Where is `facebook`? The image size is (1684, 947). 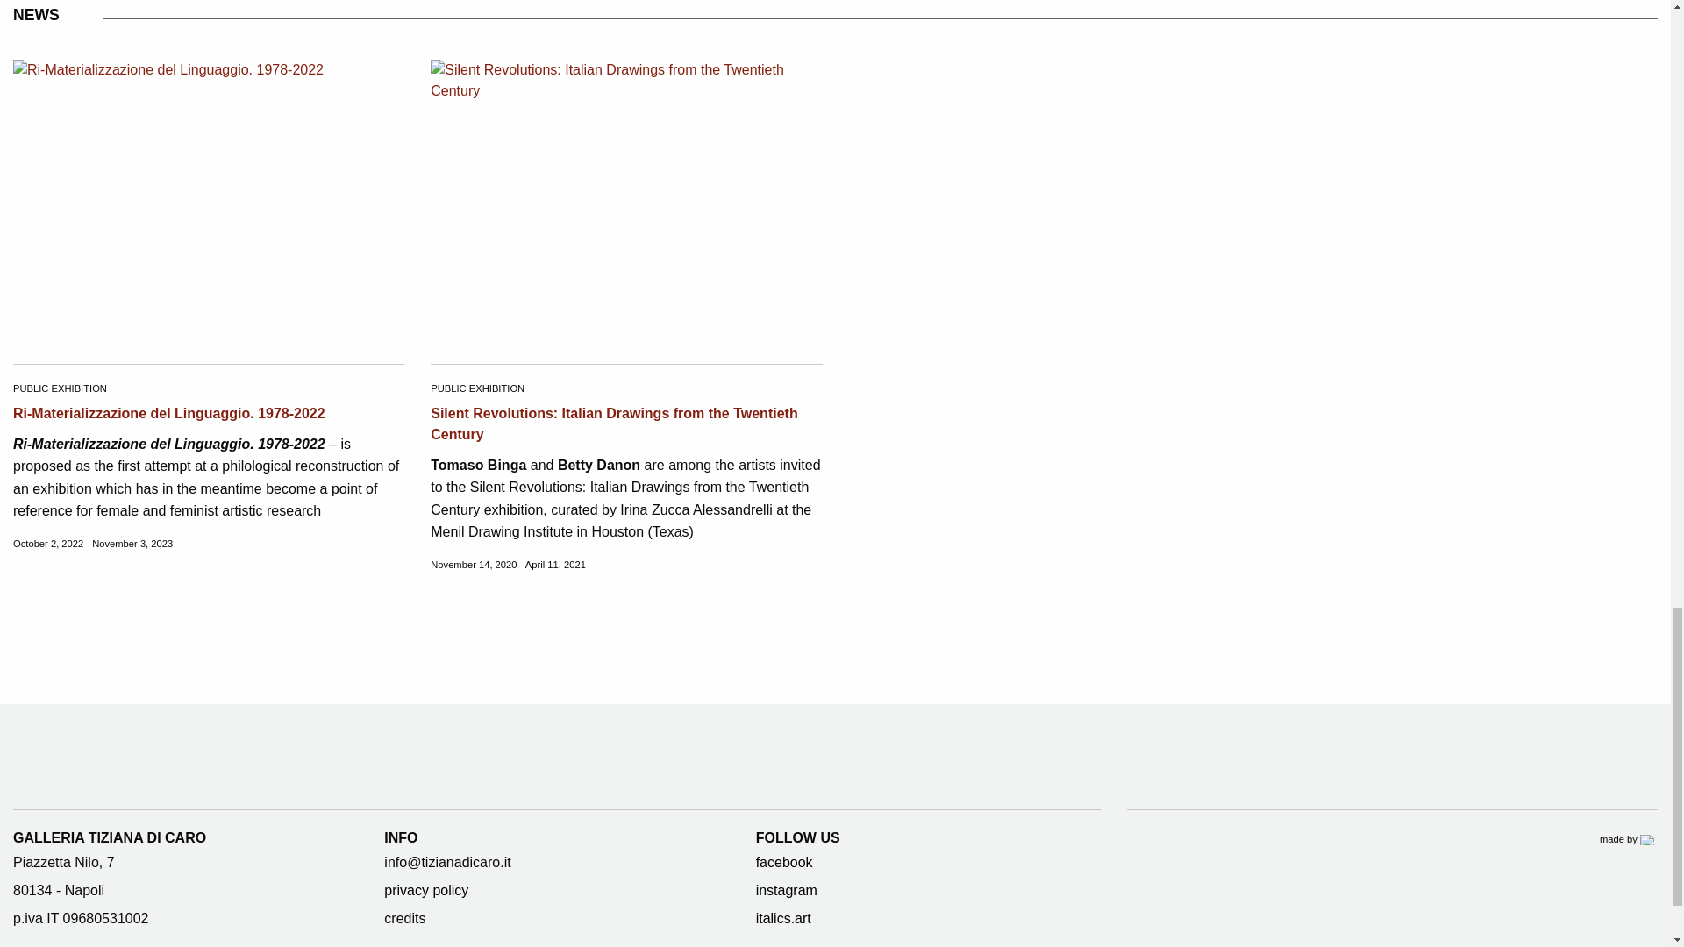 facebook is located at coordinates (784, 863).